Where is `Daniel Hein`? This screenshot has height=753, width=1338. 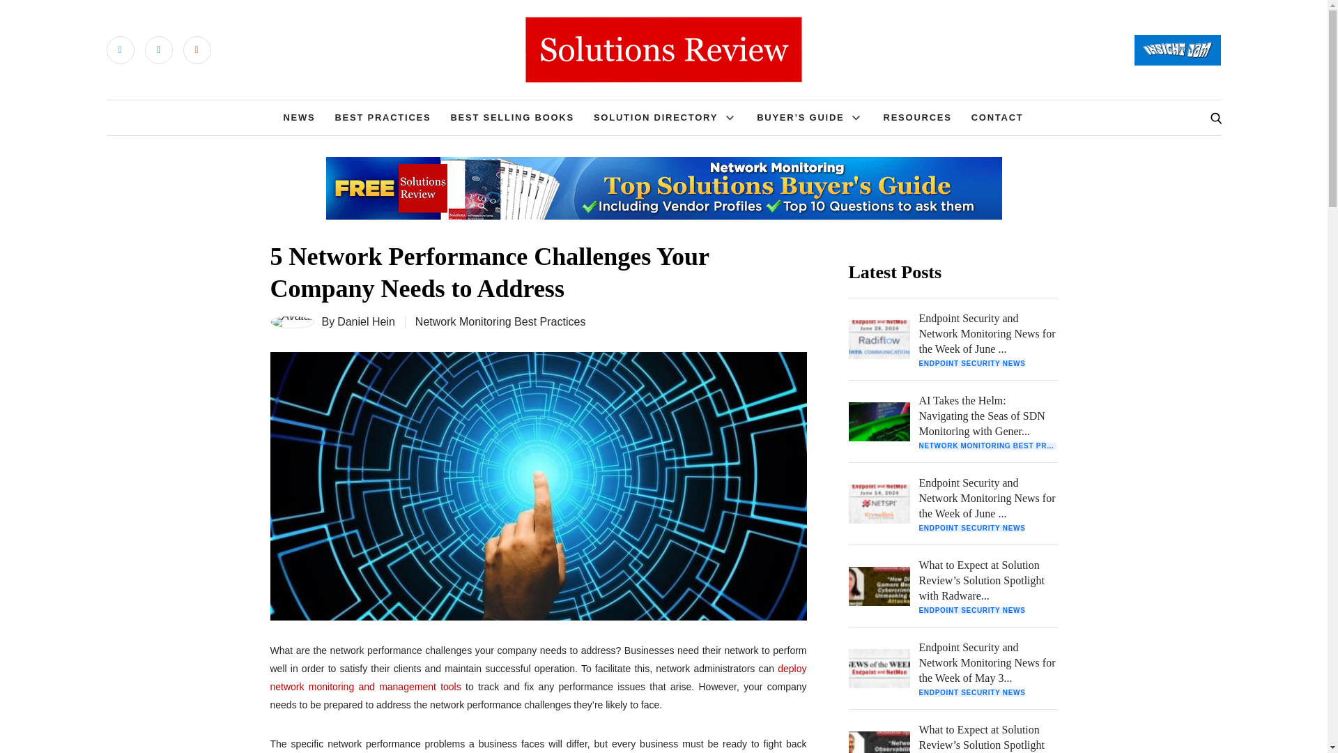 Daniel Hein is located at coordinates (365, 322).